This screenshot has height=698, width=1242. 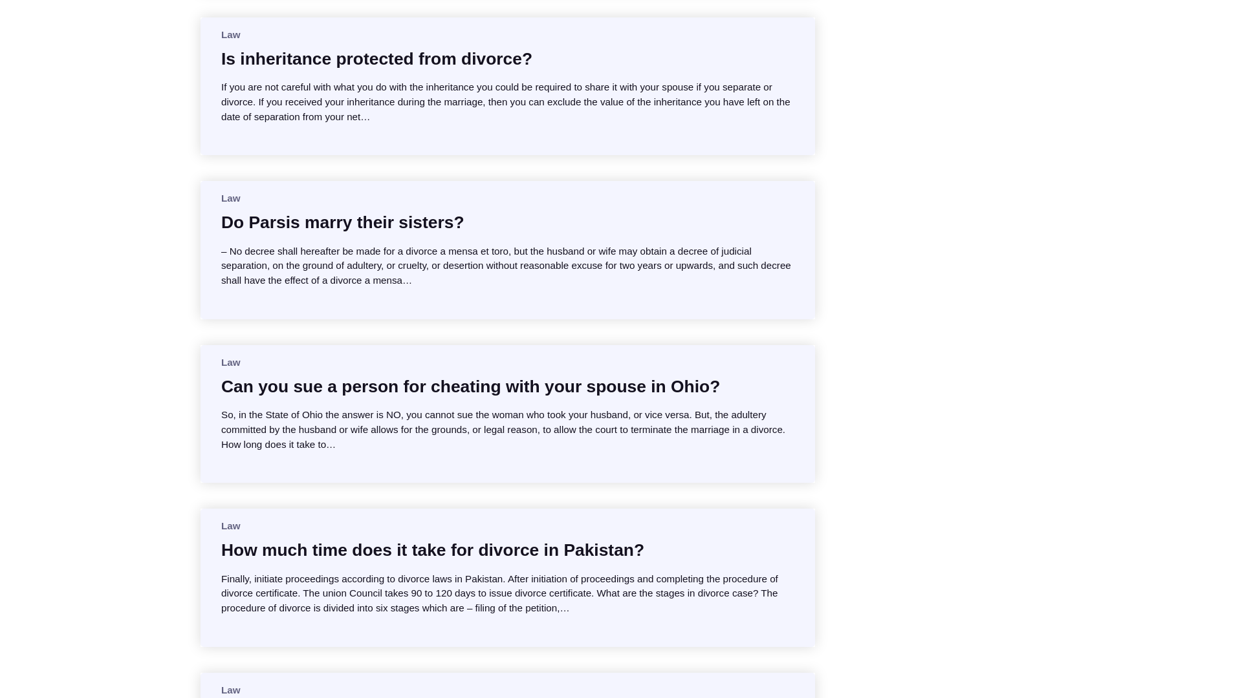 What do you see at coordinates (470, 386) in the screenshot?
I see `Can you sue a person for cheating with your spouse in Ohio?` at bounding box center [470, 386].